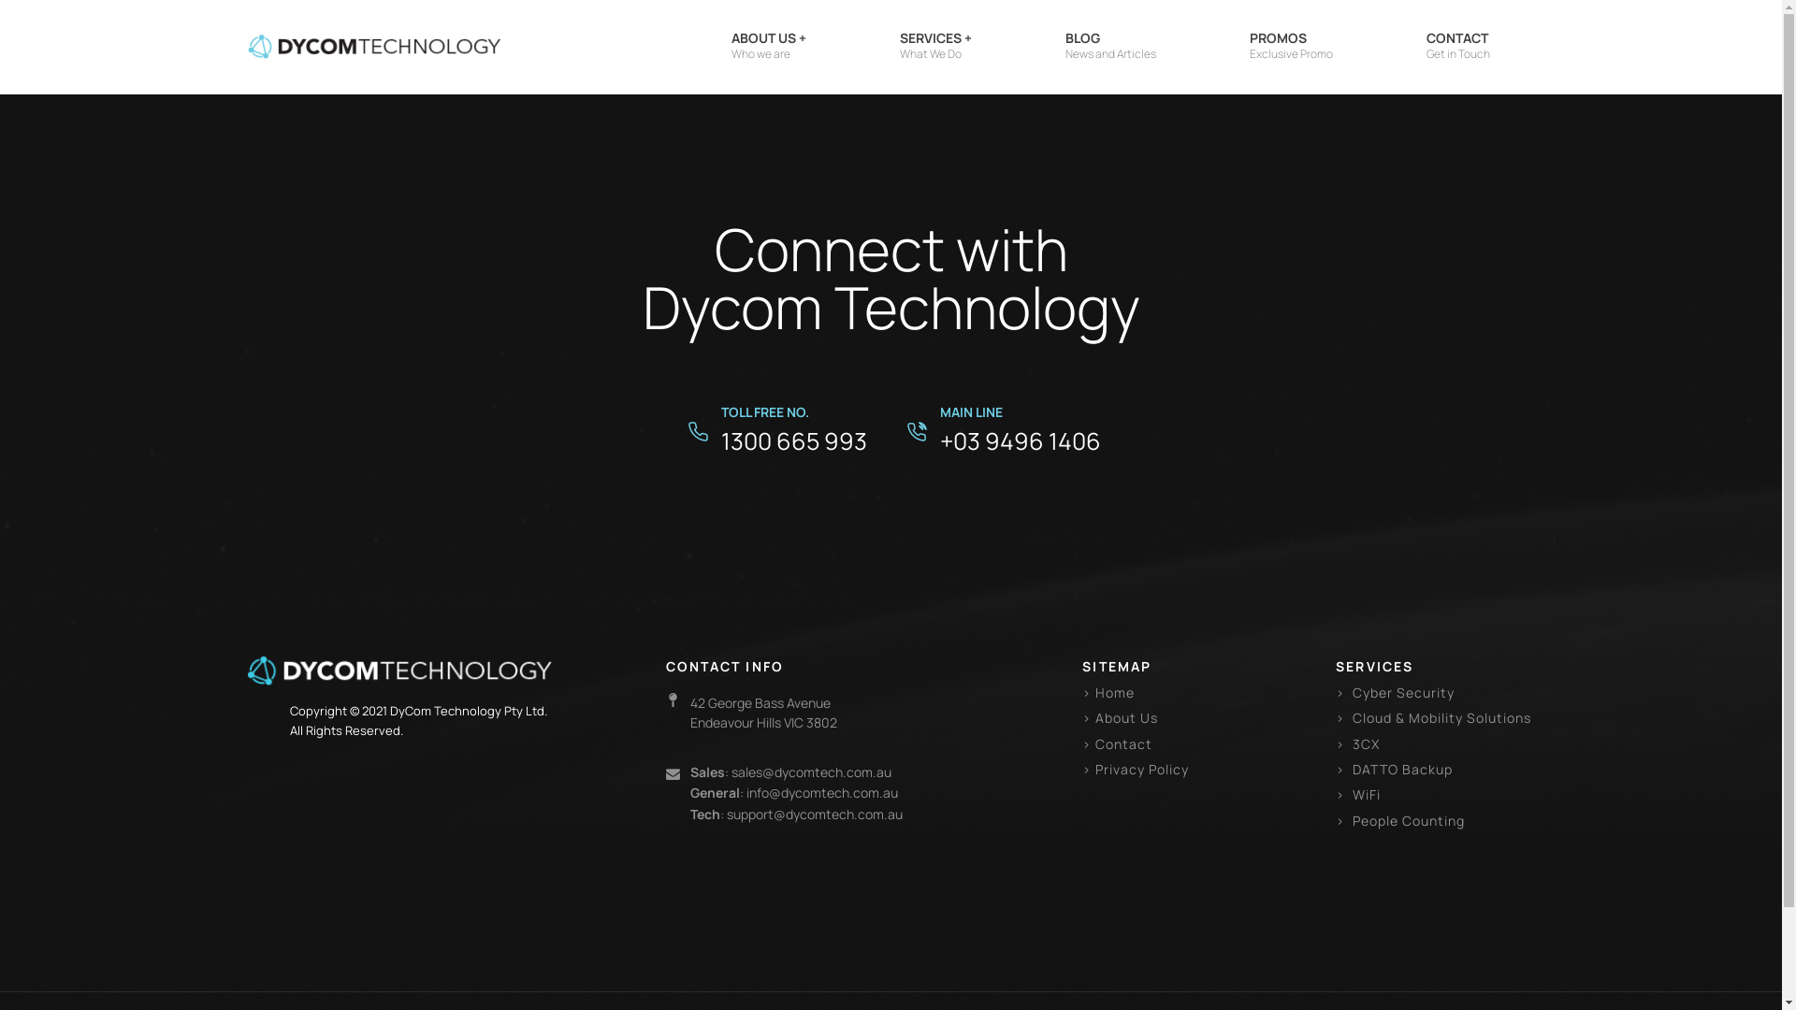  I want to click on >  Cloud & Mobility Solutions, so click(1433, 718).